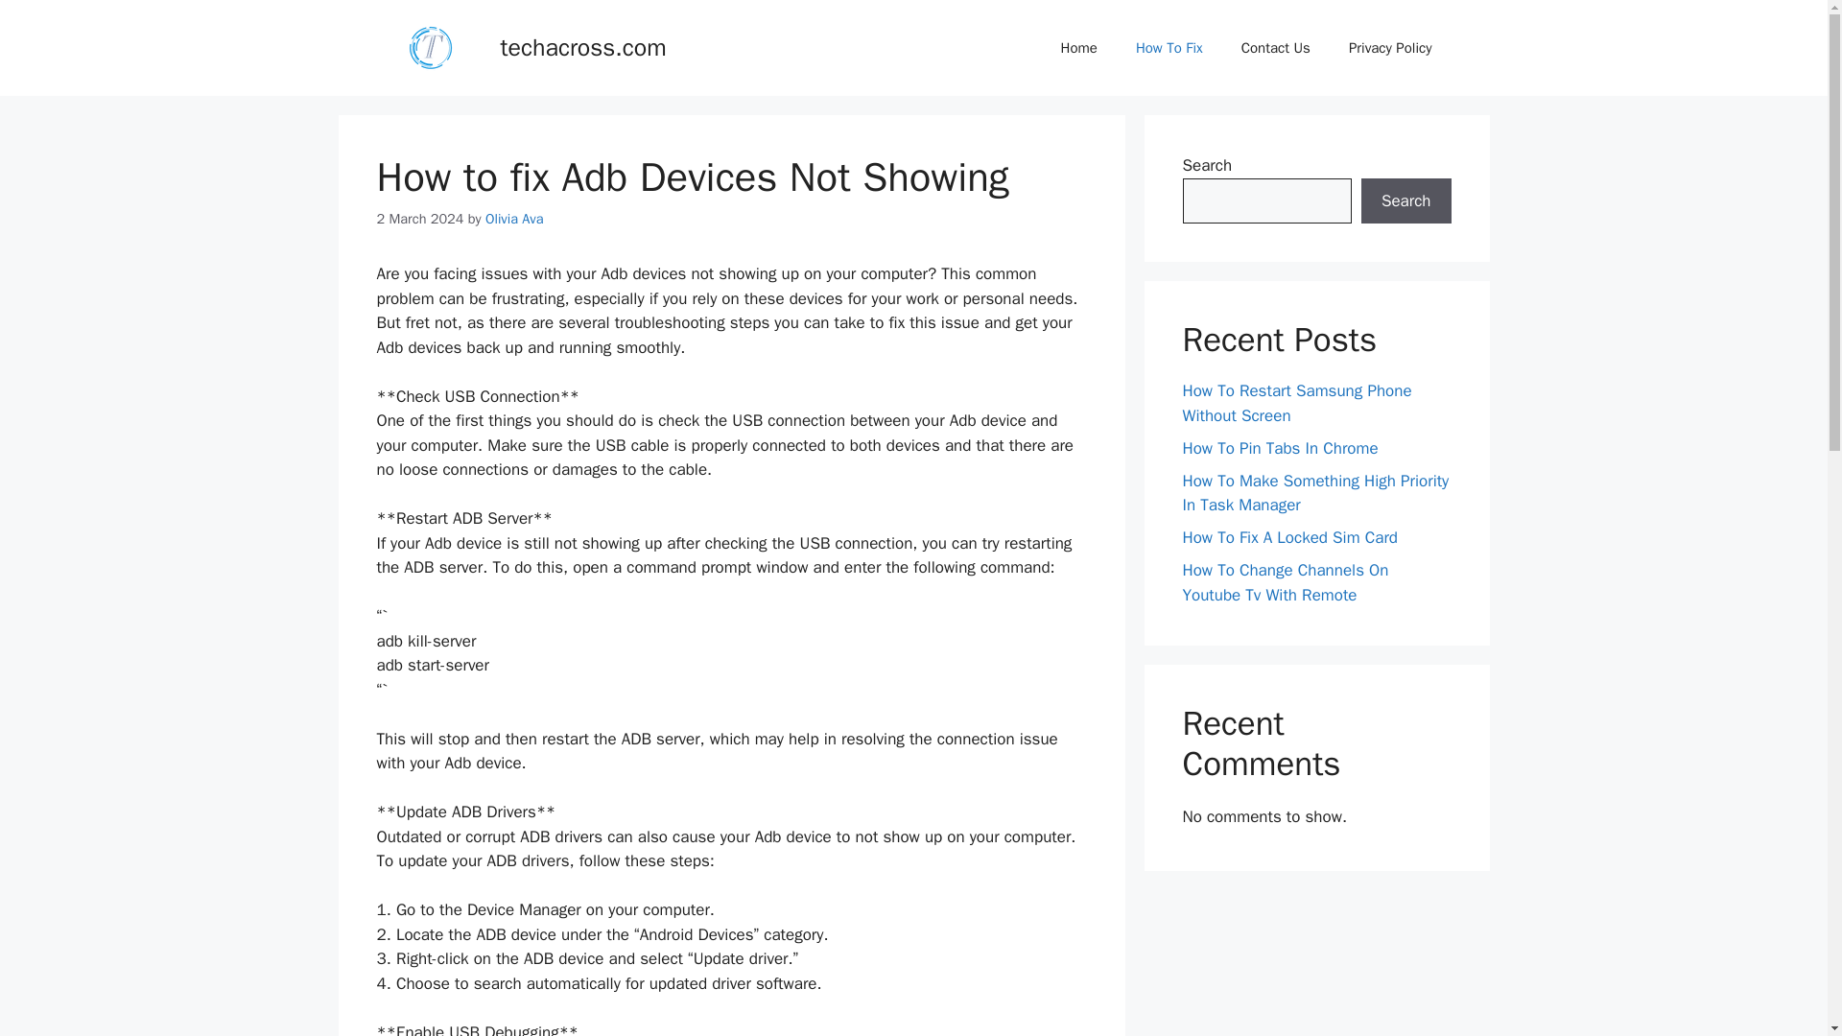 The width and height of the screenshot is (1842, 1036). Describe the element at coordinates (1296, 403) in the screenshot. I see `How To Restart Samsung Phone Without Screen` at that location.